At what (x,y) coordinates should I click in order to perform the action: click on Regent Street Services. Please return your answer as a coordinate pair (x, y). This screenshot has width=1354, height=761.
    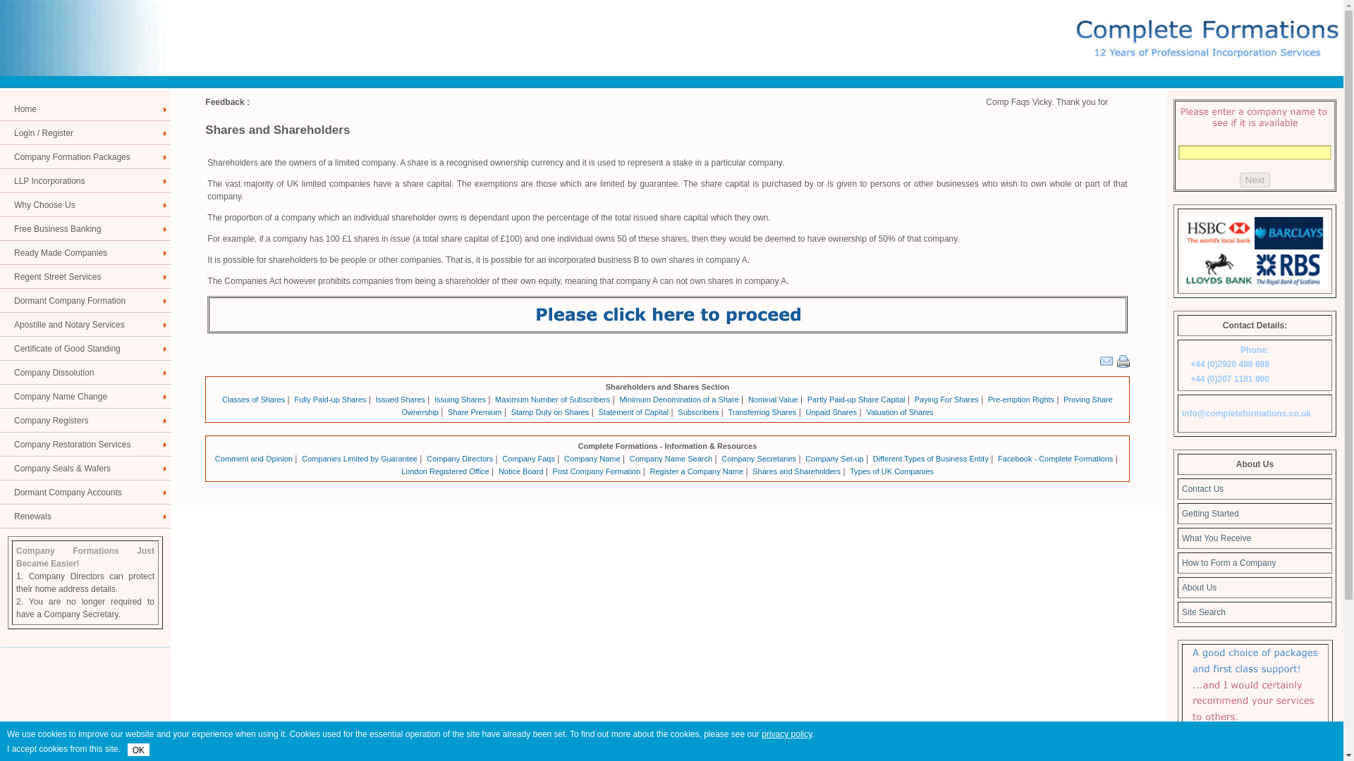
    Looking at the image, I should click on (85, 276).